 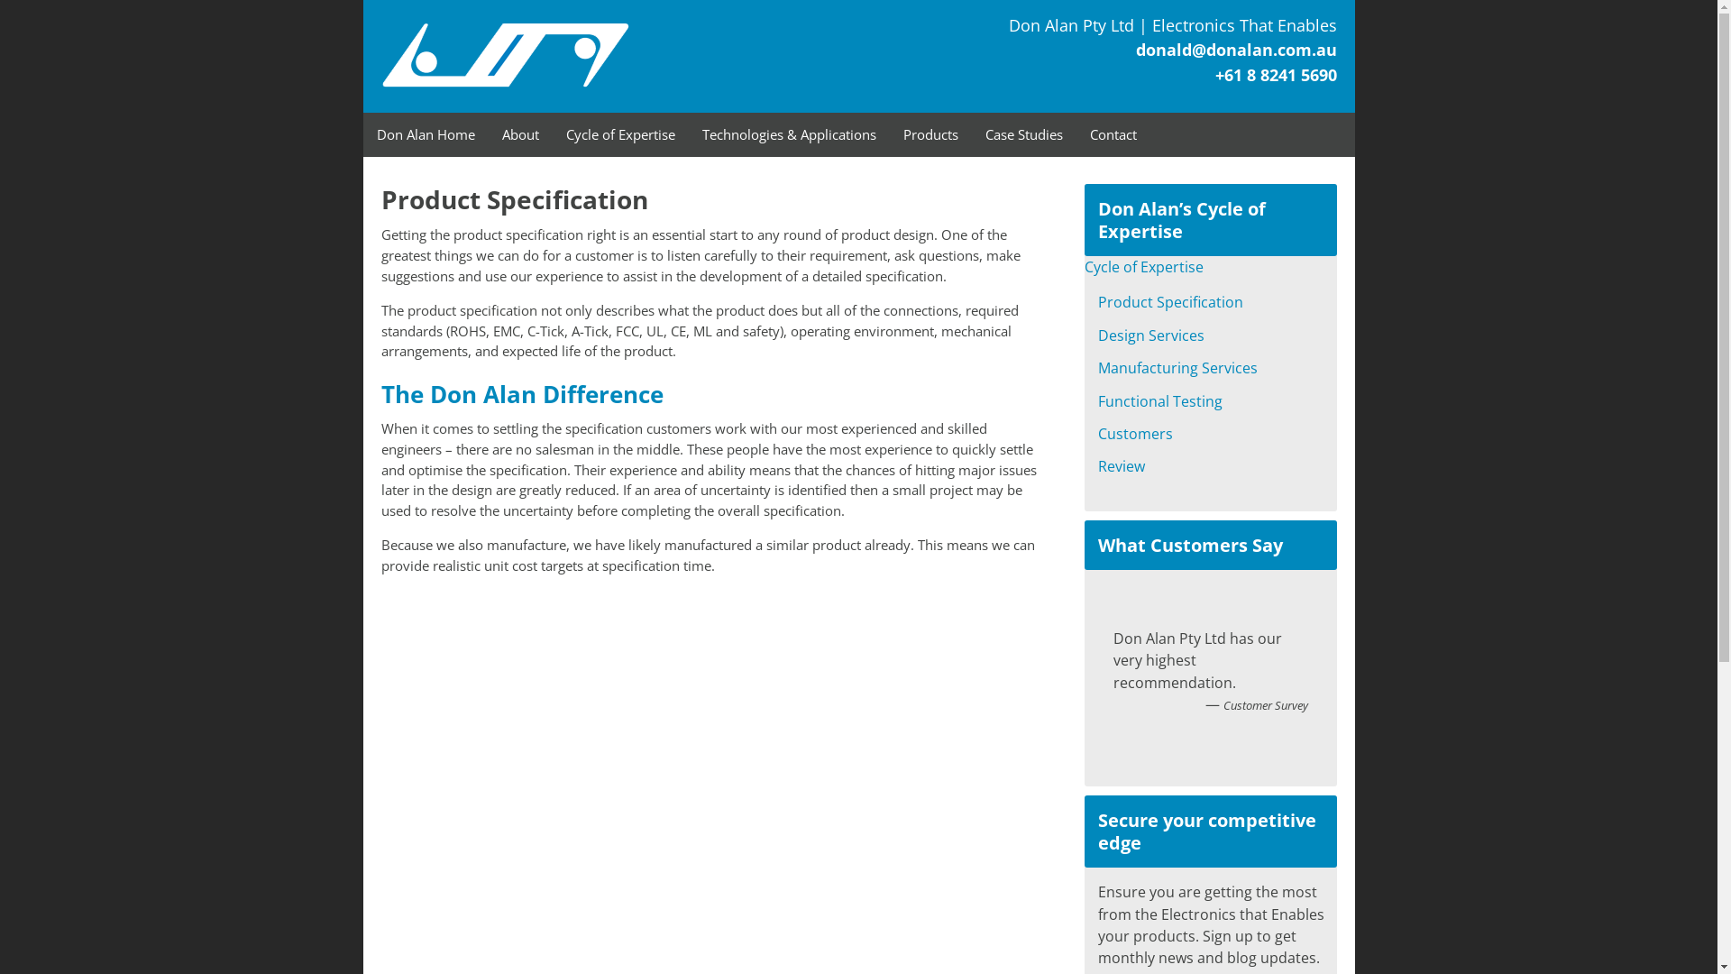 I want to click on Case Studies, so click(x=1024, y=135).